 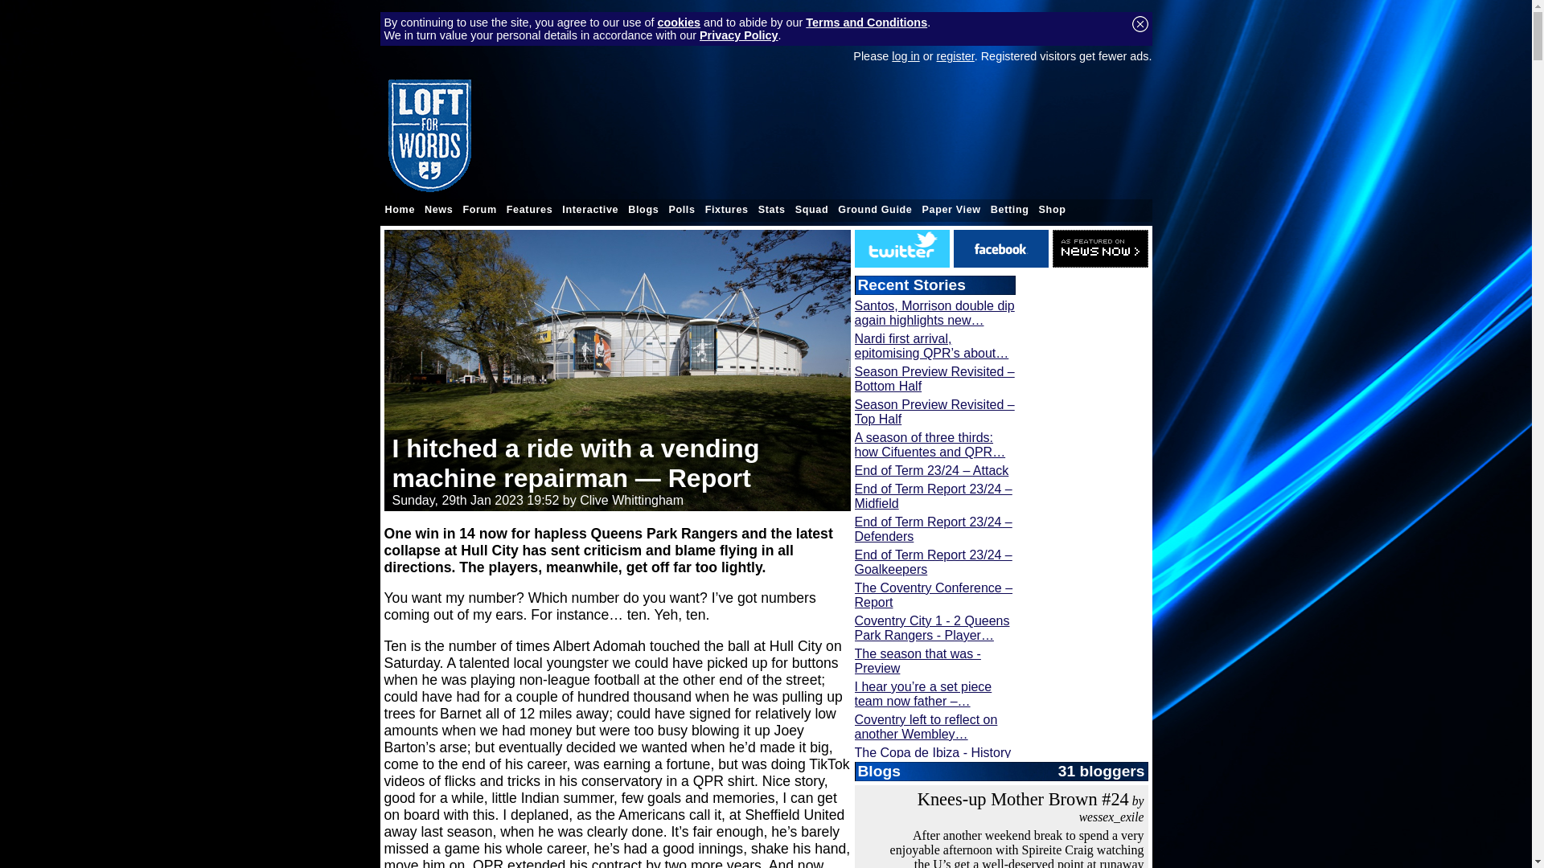 I want to click on log in, so click(x=905, y=55).